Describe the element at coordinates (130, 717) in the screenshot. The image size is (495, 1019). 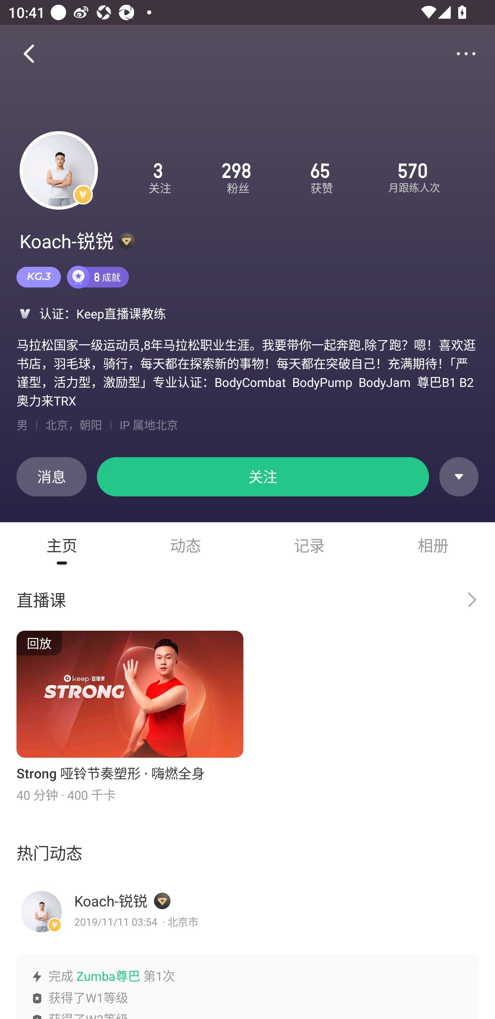
I see `回放 Strong 哑铃节奏塑形 · 嗨燃全身 40 分钟 · 400 千卡` at that location.